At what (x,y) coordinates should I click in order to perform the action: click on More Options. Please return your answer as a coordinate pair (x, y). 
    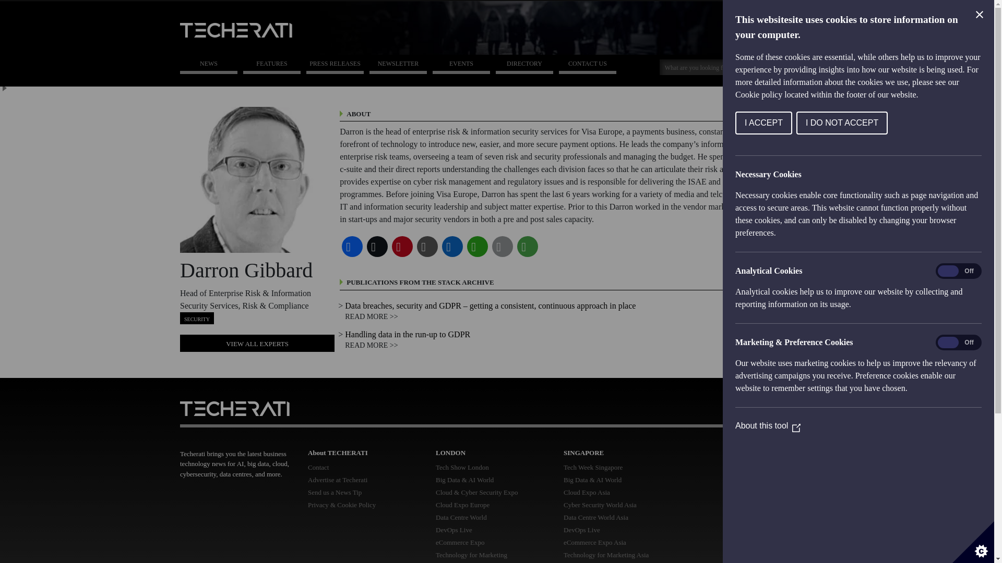
    Looking at the image, I should click on (527, 246).